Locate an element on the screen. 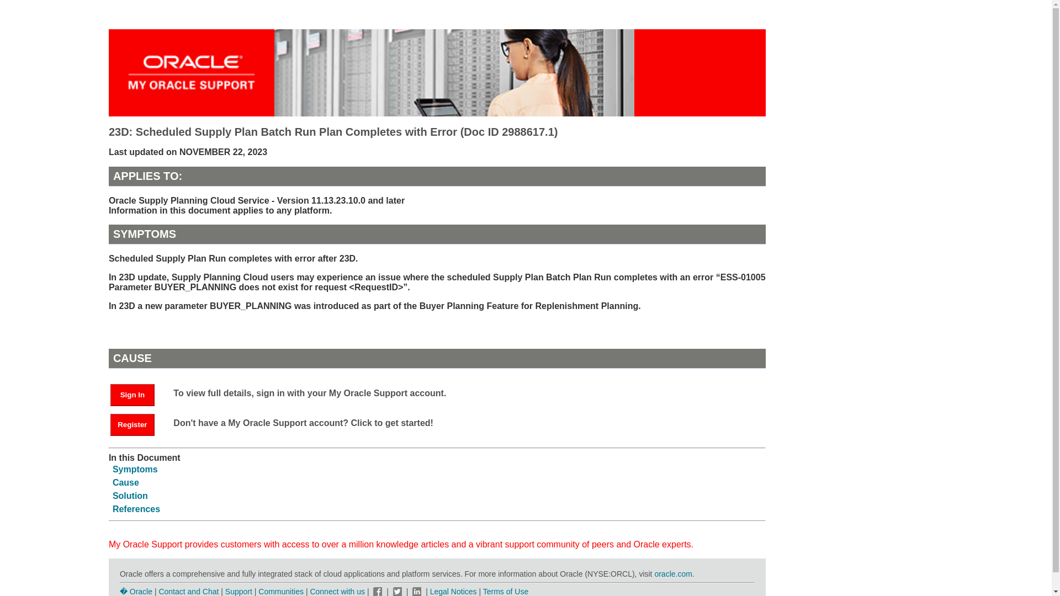 The width and height of the screenshot is (1060, 596). Support is located at coordinates (239, 592).